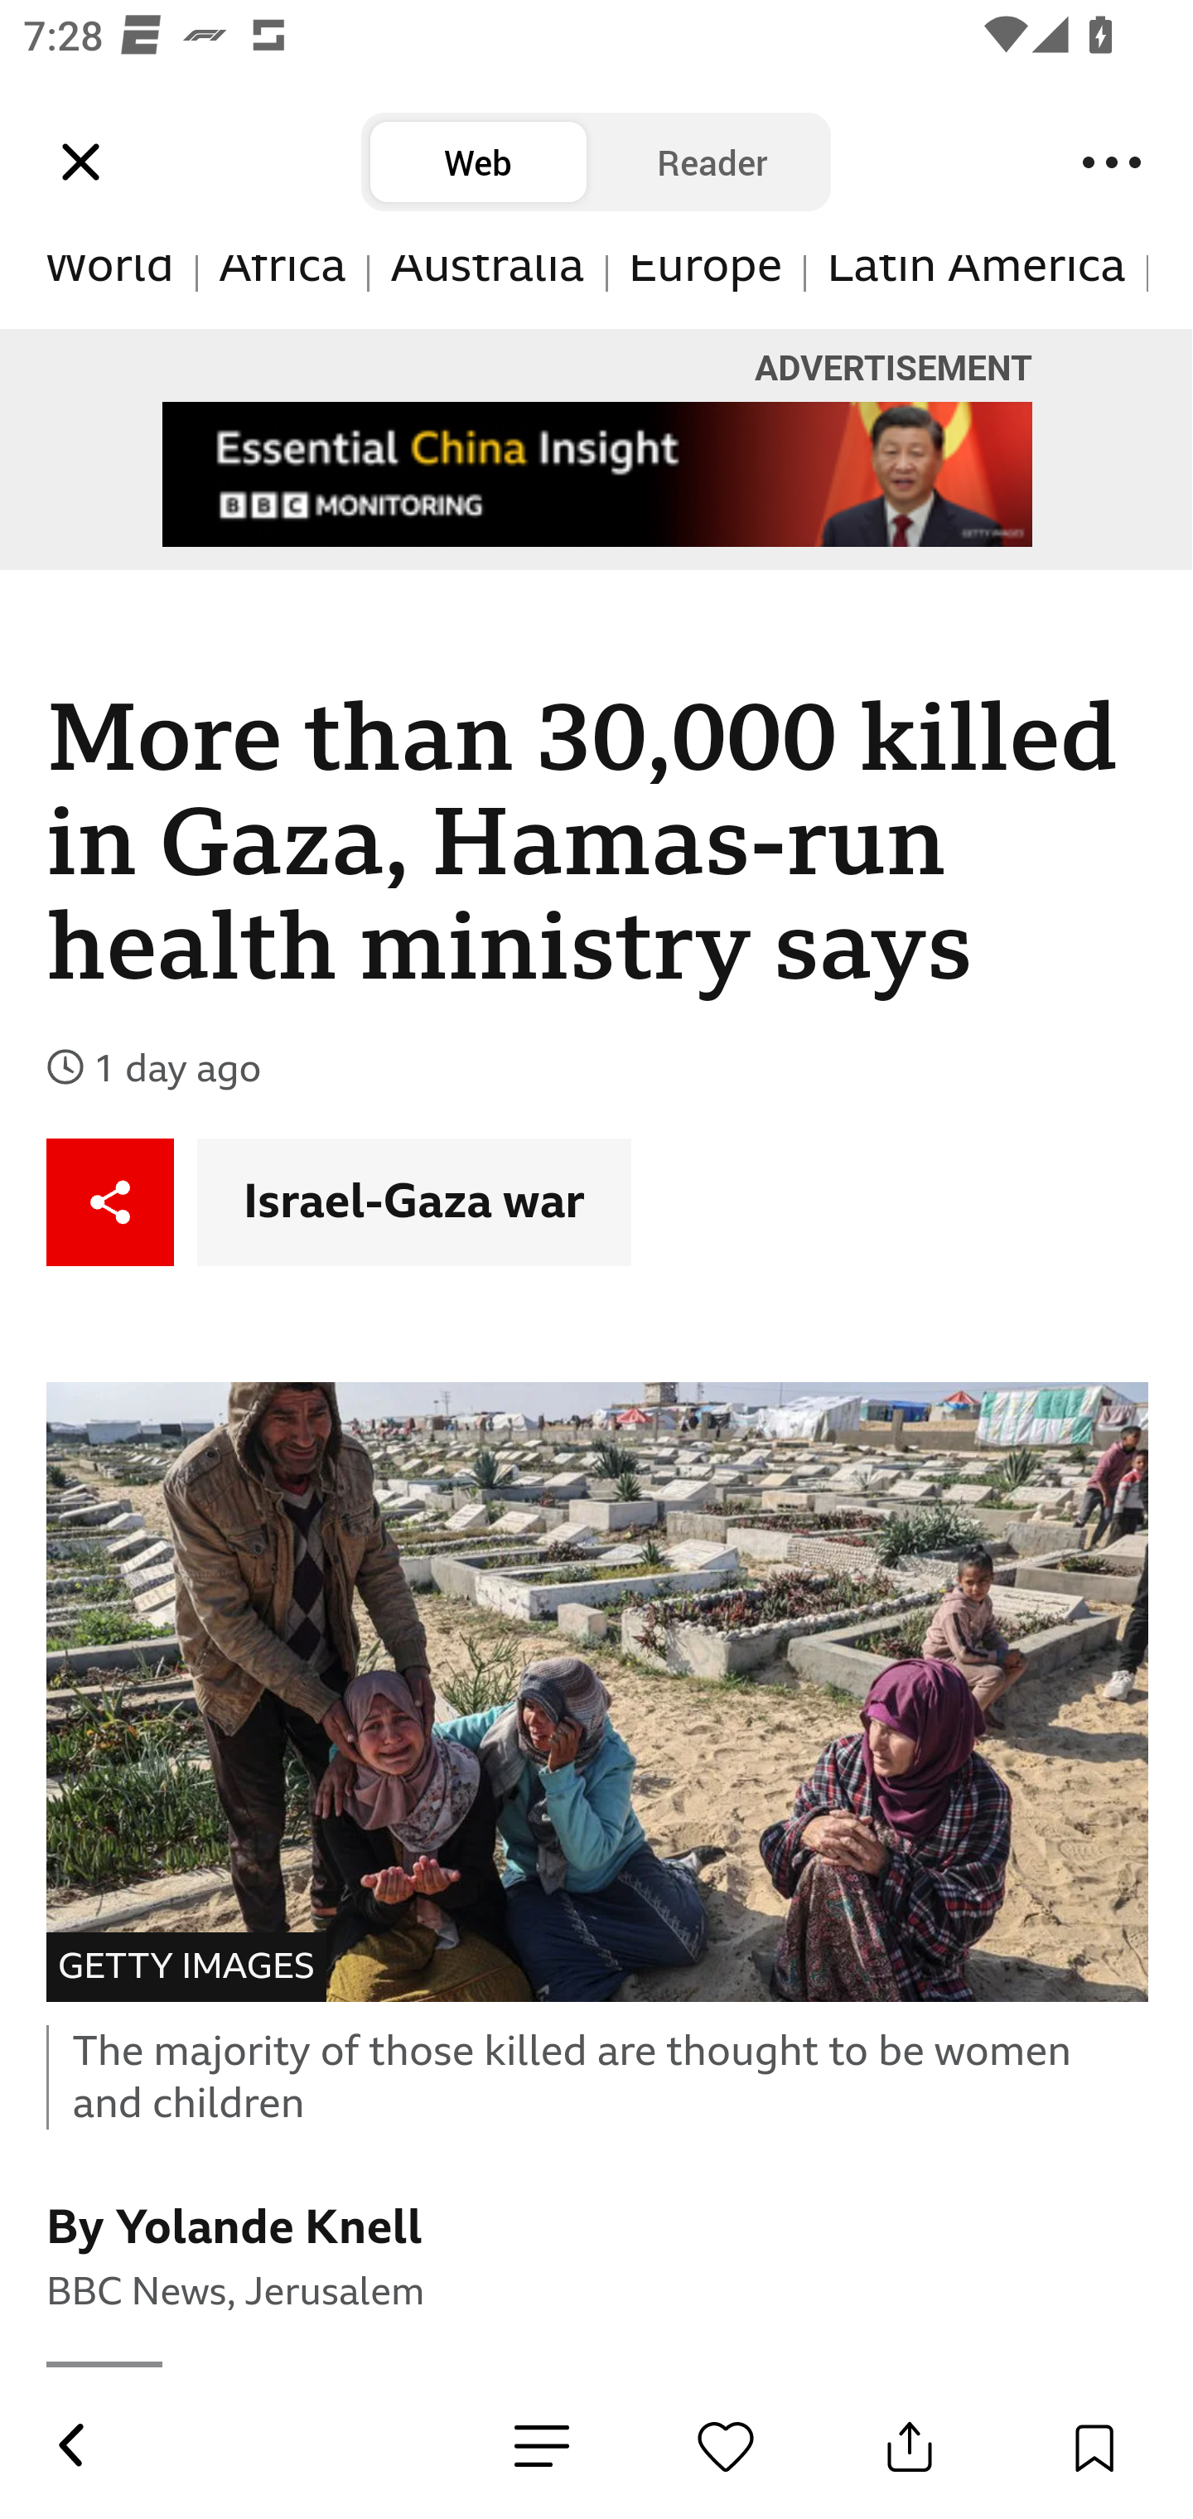  Describe the element at coordinates (706, 292) in the screenshot. I see `Europe` at that location.